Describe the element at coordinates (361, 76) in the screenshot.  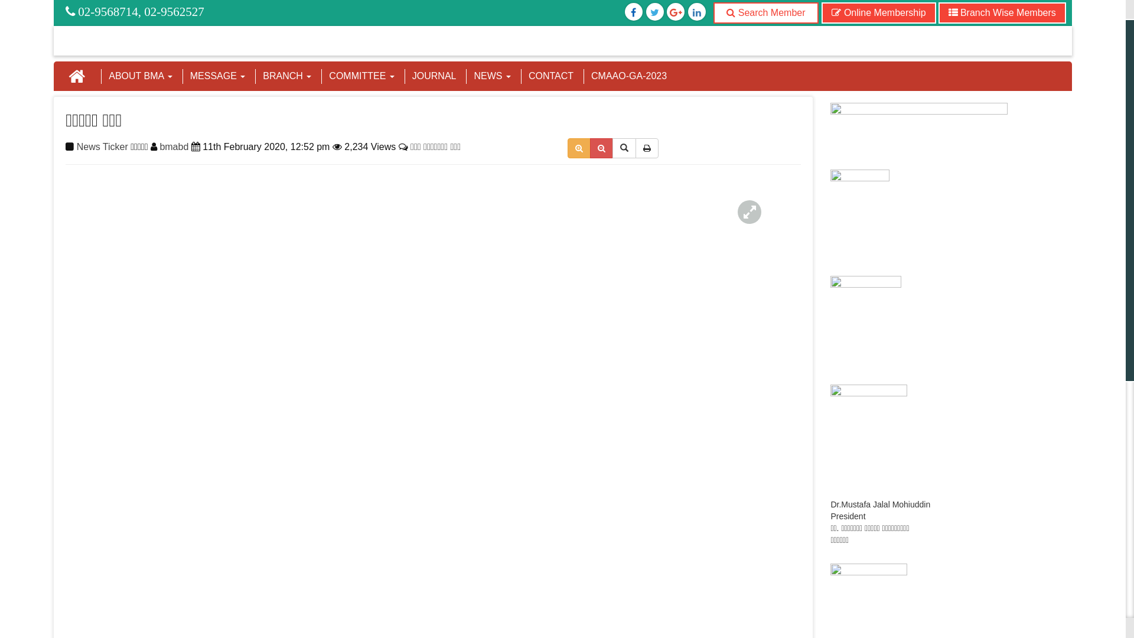
I see `COMMITTEE` at that location.